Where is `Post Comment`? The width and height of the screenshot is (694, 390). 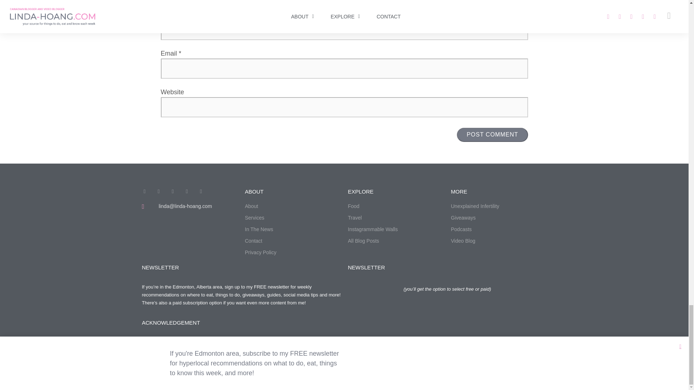
Post Comment is located at coordinates (492, 135).